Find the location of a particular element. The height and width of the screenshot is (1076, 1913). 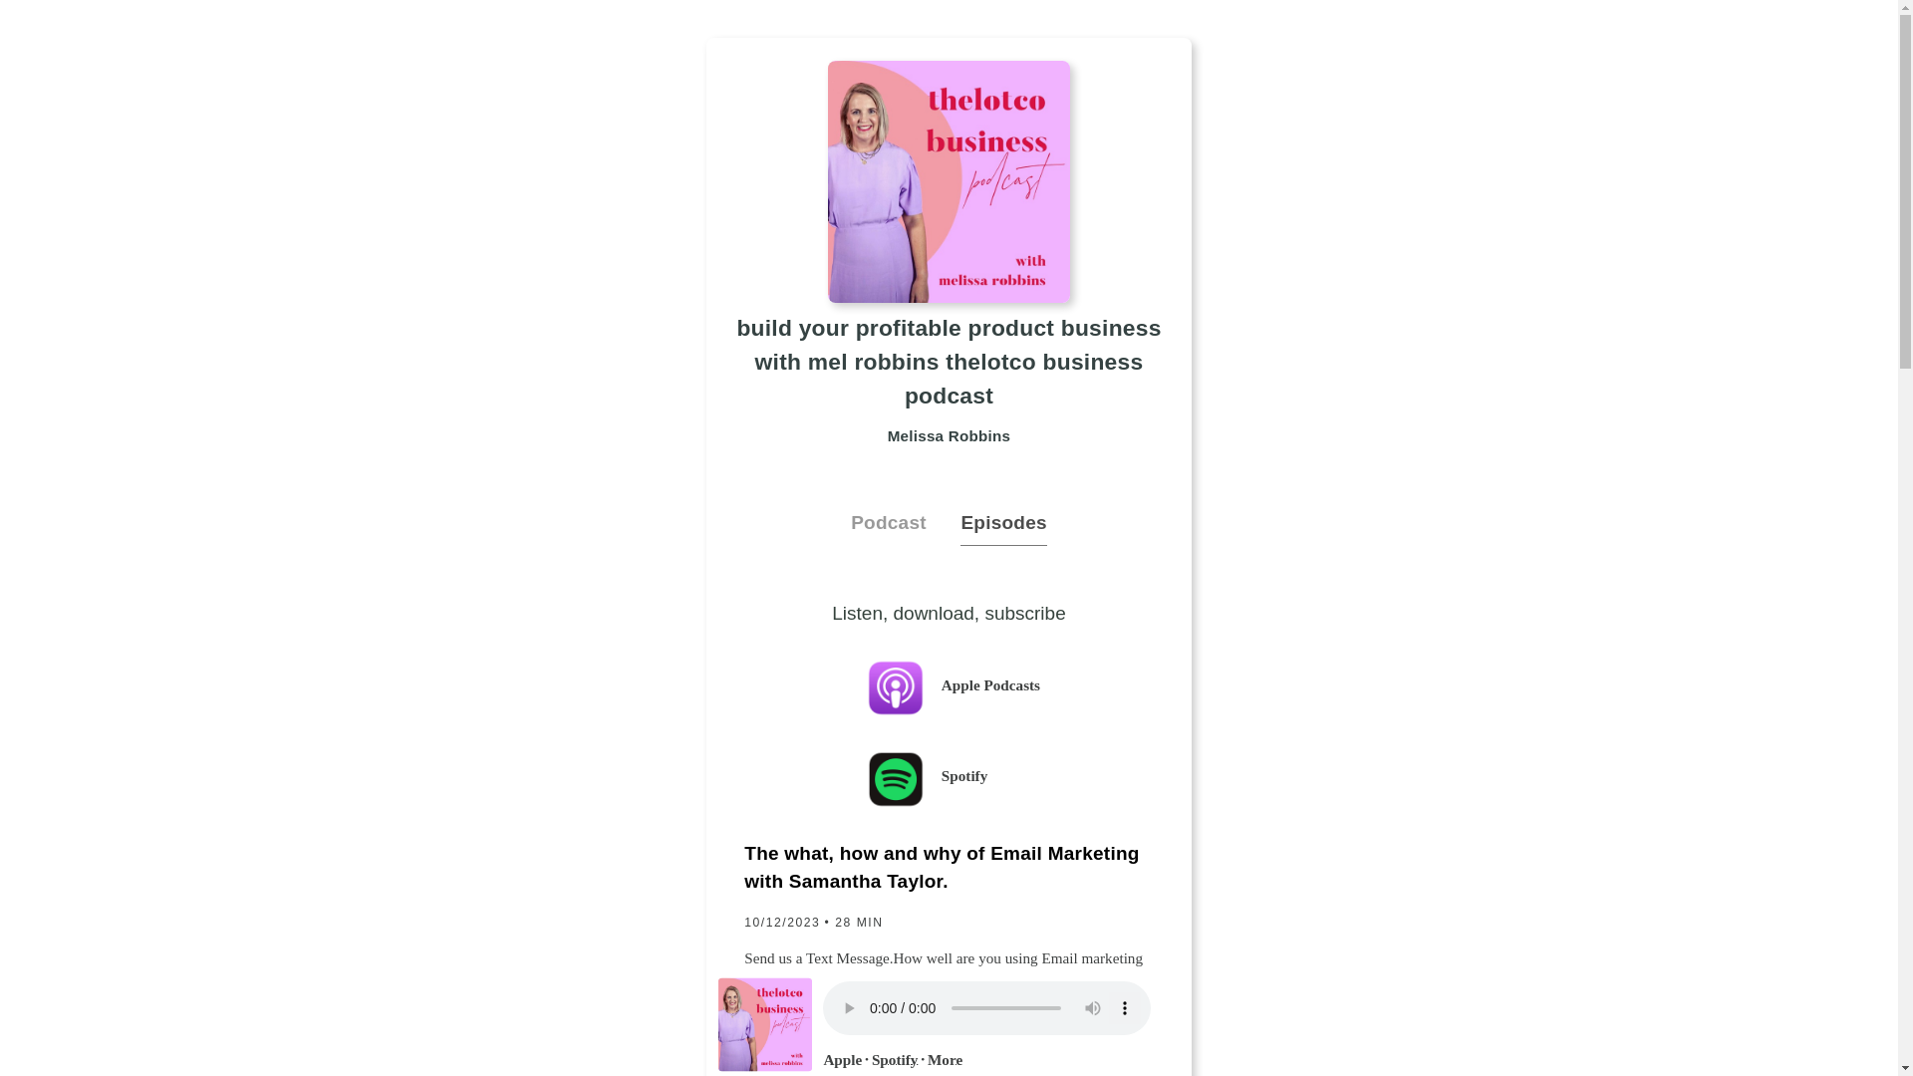

Listen on iOS and Android - Spotify Podcasts is located at coordinates (1009, 779).